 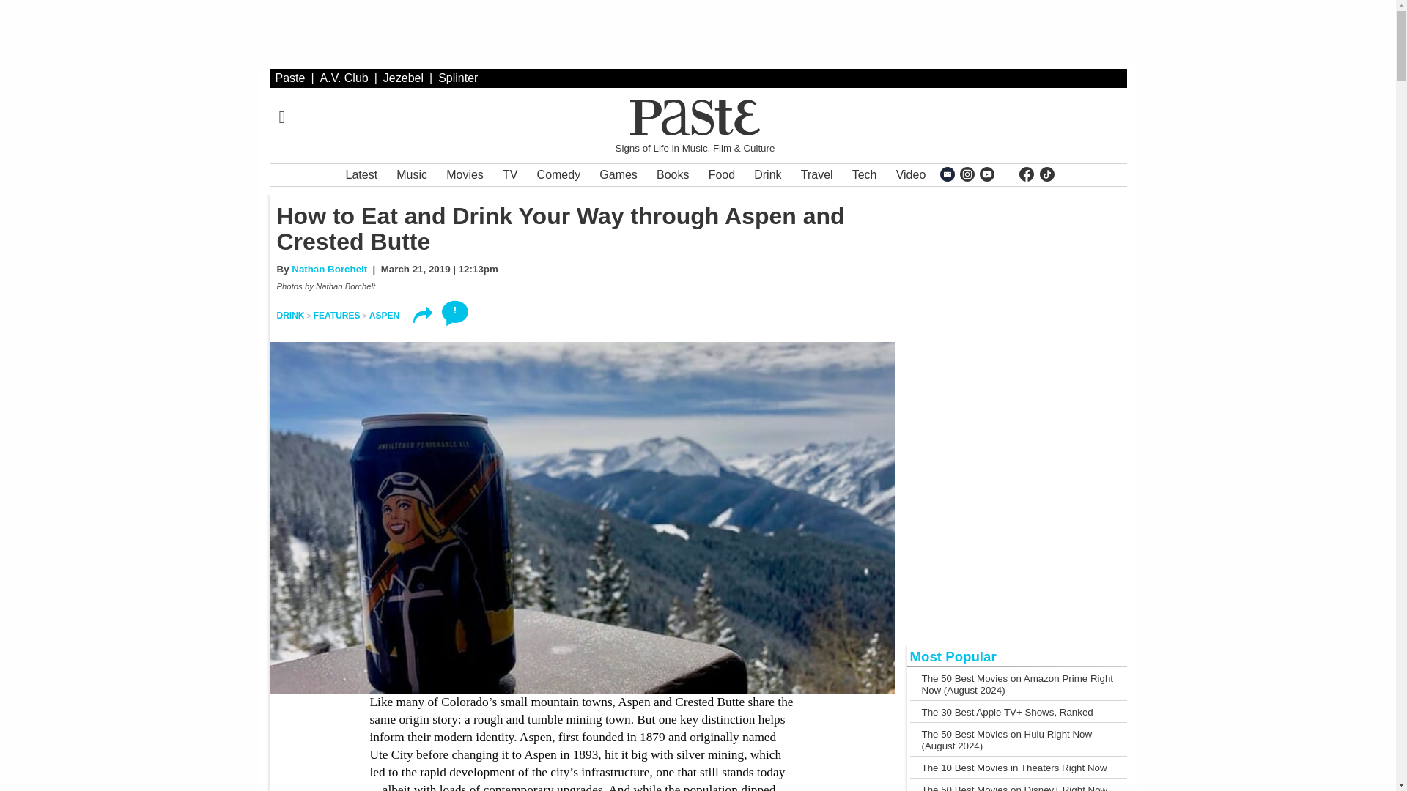 What do you see at coordinates (403, 78) in the screenshot?
I see `Jezebel` at bounding box center [403, 78].